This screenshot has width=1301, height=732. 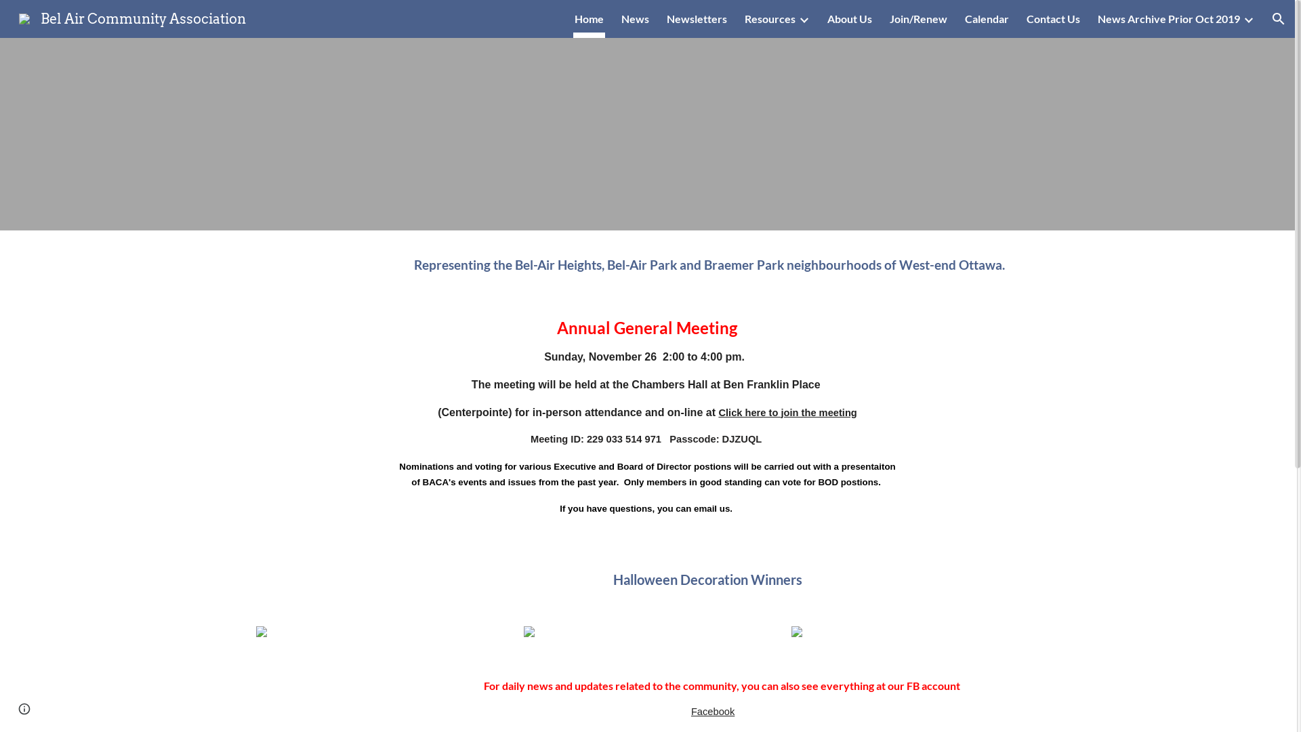 I want to click on News, so click(x=636, y=19).